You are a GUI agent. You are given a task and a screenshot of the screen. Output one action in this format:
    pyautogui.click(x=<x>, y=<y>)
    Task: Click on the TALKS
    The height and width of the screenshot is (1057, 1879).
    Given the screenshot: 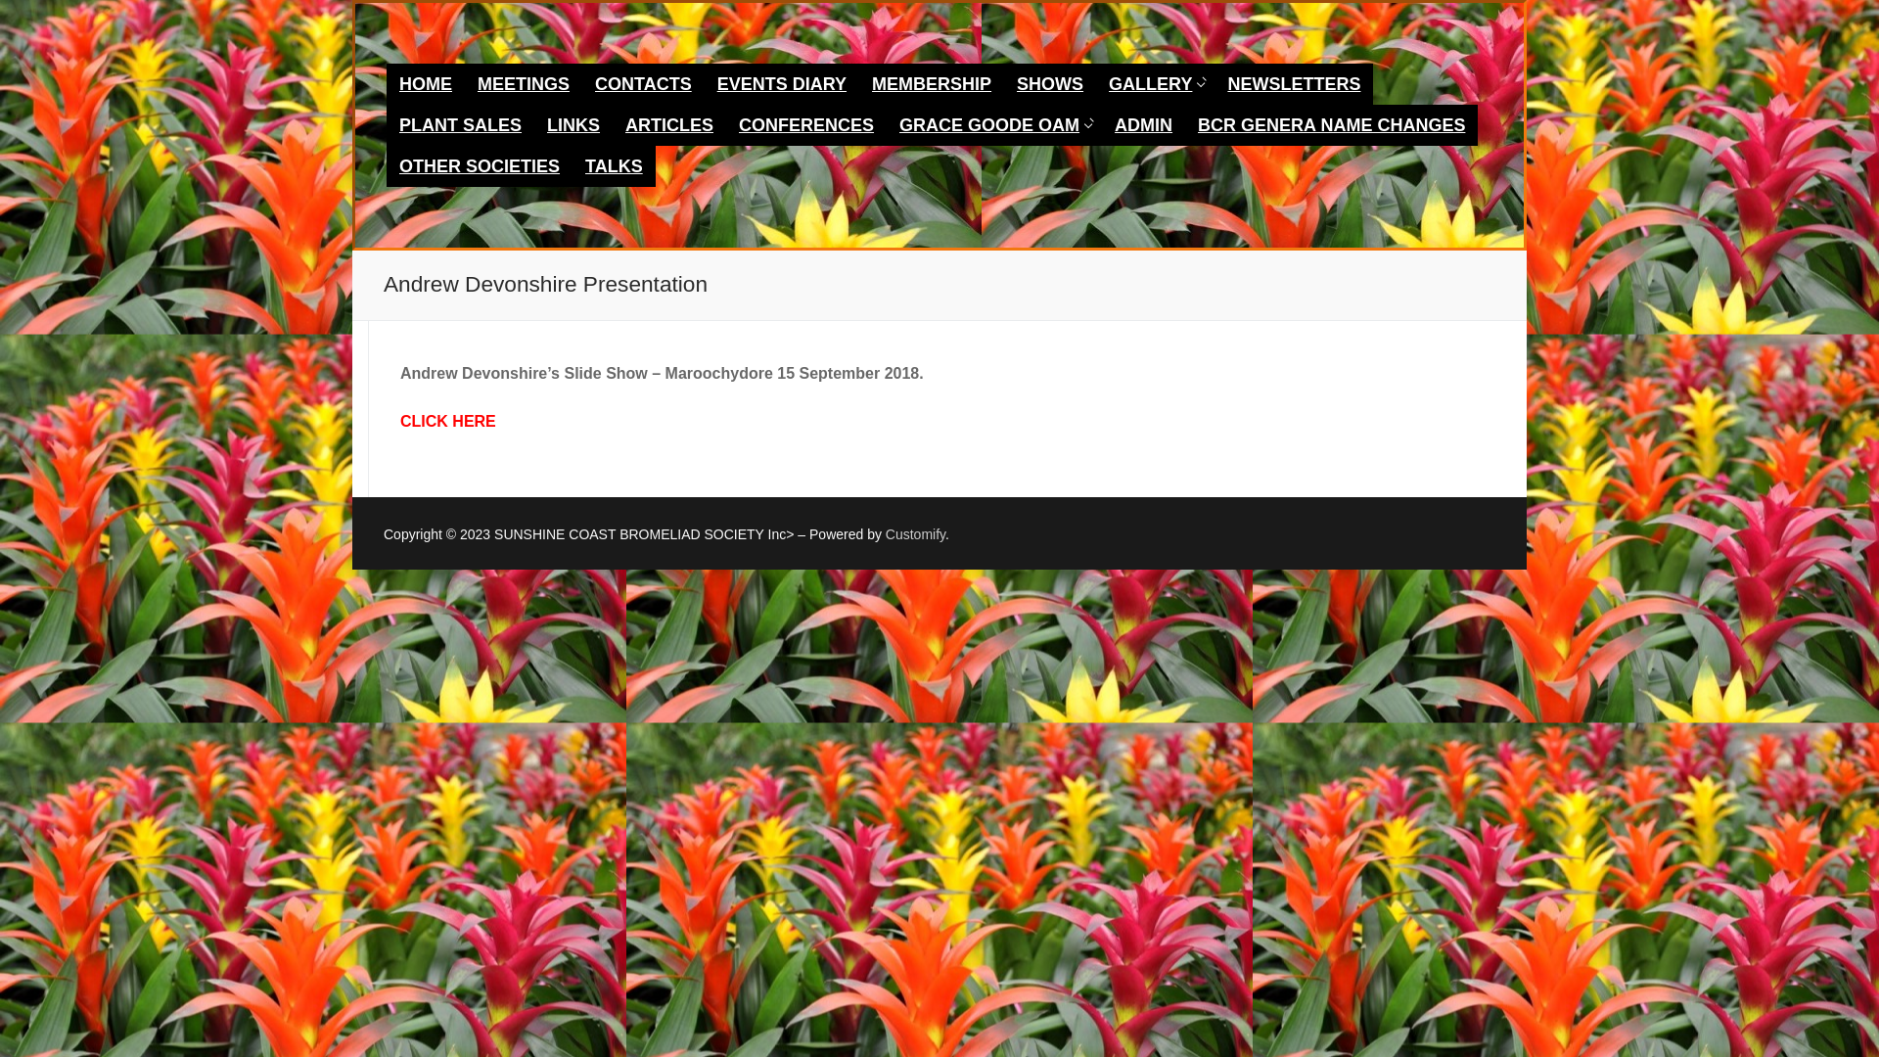 What is the action you would take?
    pyautogui.click(x=615, y=166)
    